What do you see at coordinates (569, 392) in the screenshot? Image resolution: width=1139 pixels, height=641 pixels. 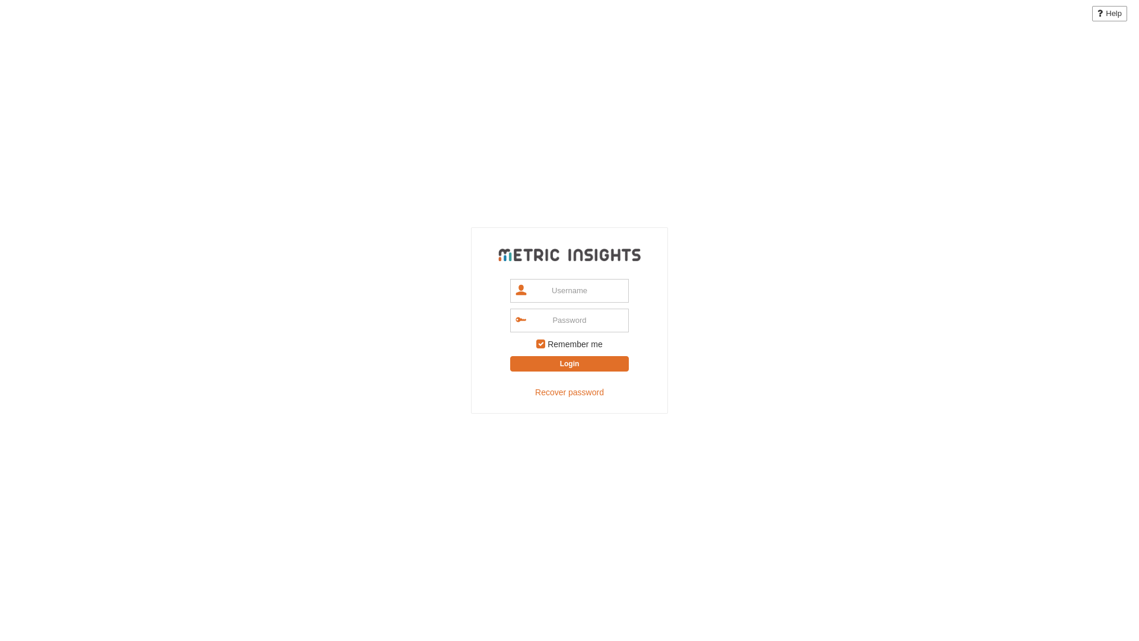 I see `Recover password` at bounding box center [569, 392].